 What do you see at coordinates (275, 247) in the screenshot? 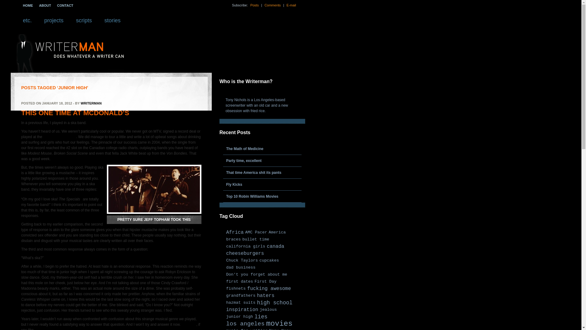
I see `canada` at bounding box center [275, 247].